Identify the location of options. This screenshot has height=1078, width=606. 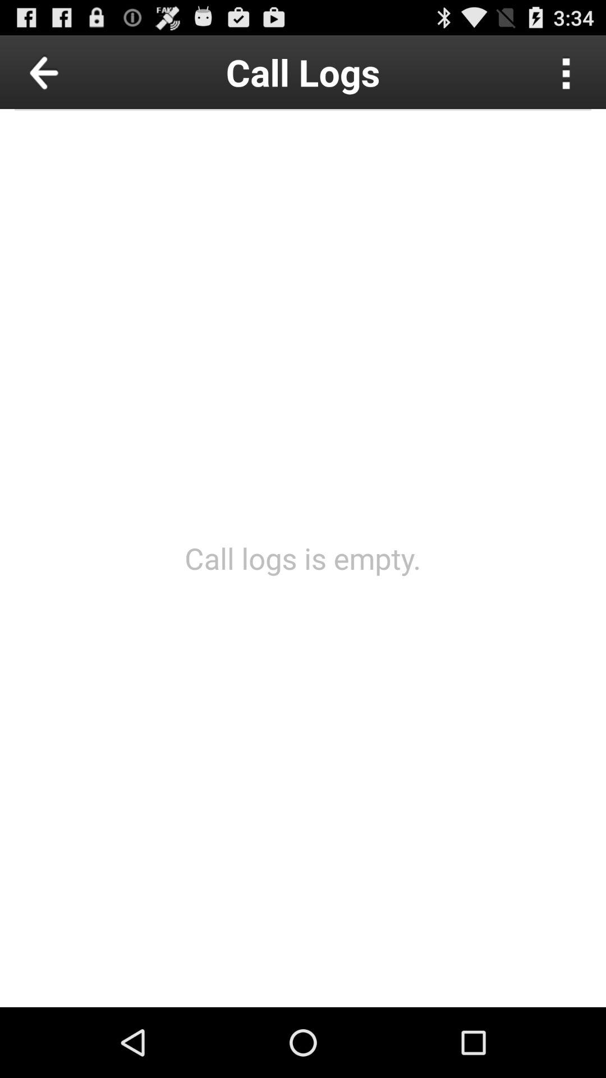
(567, 72).